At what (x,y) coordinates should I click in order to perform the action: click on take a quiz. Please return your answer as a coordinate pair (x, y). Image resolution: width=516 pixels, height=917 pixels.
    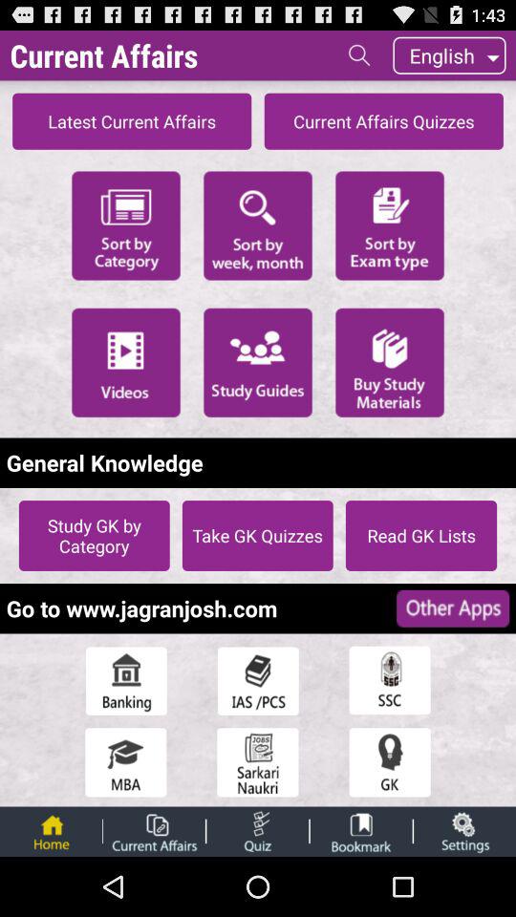
    Looking at the image, I should click on (258, 831).